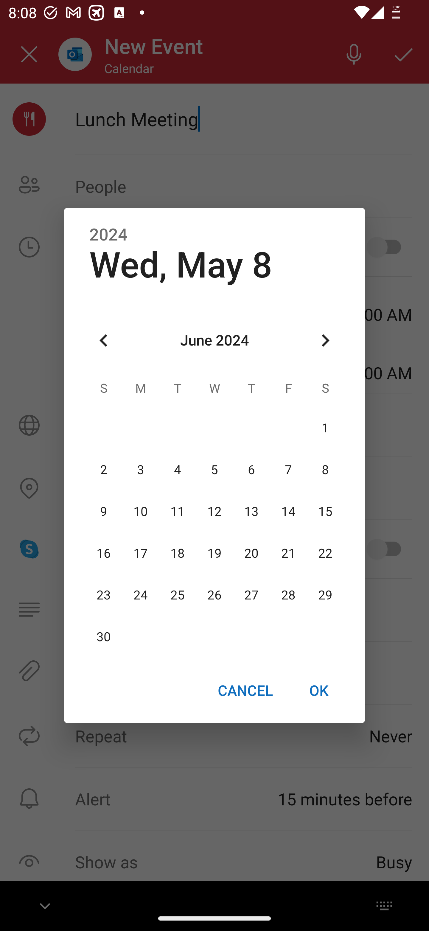 The width and height of the screenshot is (429, 931). What do you see at coordinates (141, 470) in the screenshot?
I see `3 03 June 2024` at bounding box center [141, 470].